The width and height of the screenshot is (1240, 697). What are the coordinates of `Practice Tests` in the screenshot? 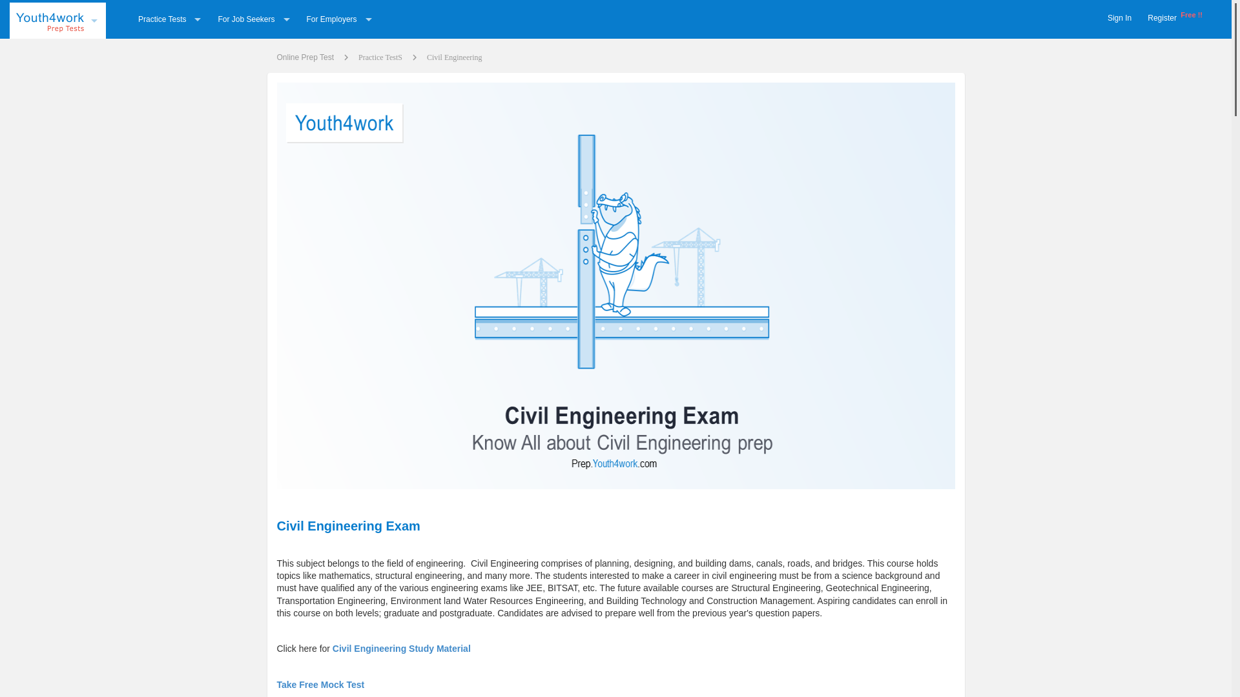 It's located at (169, 19).